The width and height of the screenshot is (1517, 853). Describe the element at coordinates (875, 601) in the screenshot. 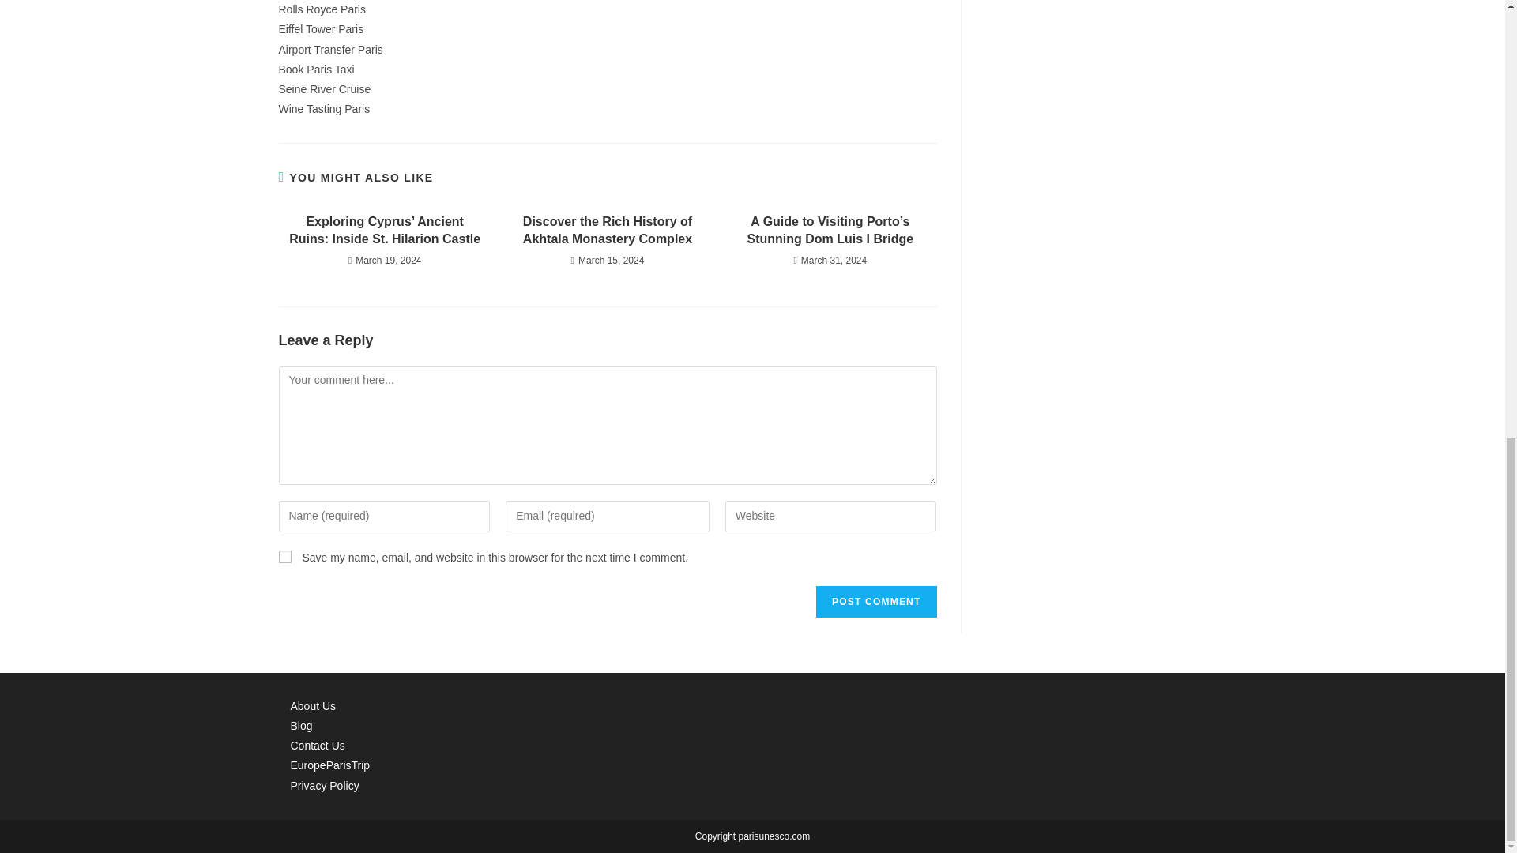

I see `Post Comment` at that location.